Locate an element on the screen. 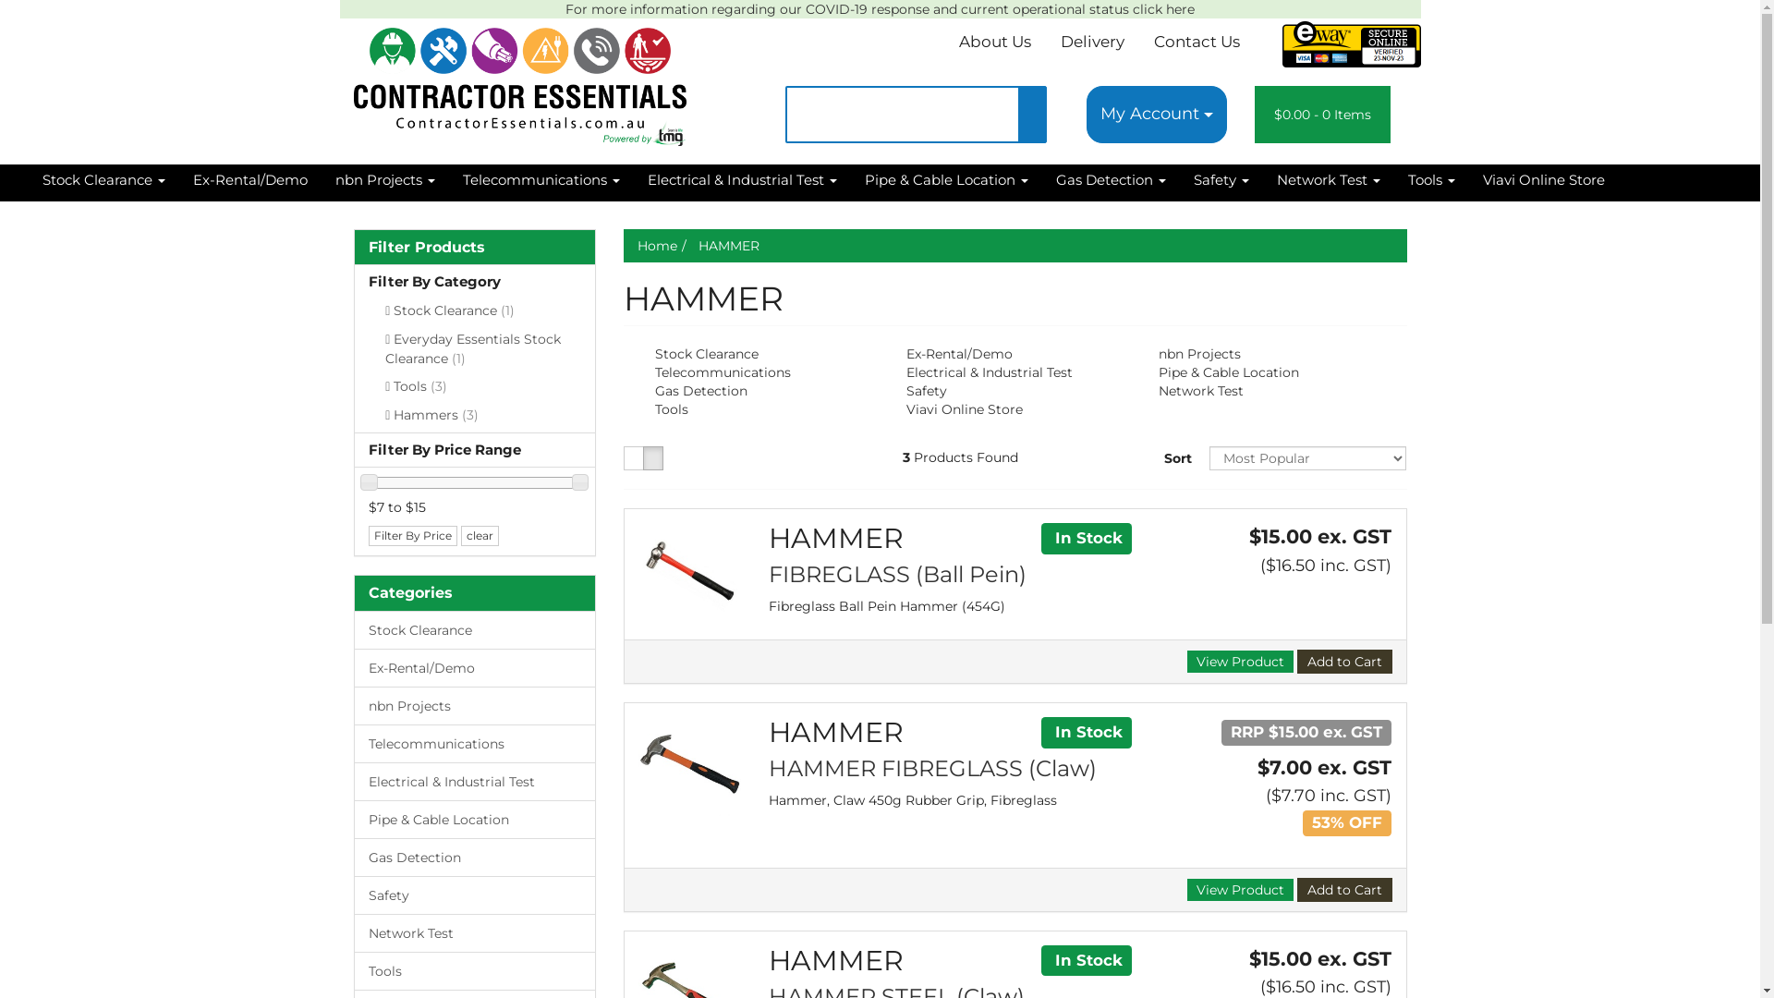 This screenshot has width=1774, height=998. Pipe & Cable Location is located at coordinates (1227, 372).